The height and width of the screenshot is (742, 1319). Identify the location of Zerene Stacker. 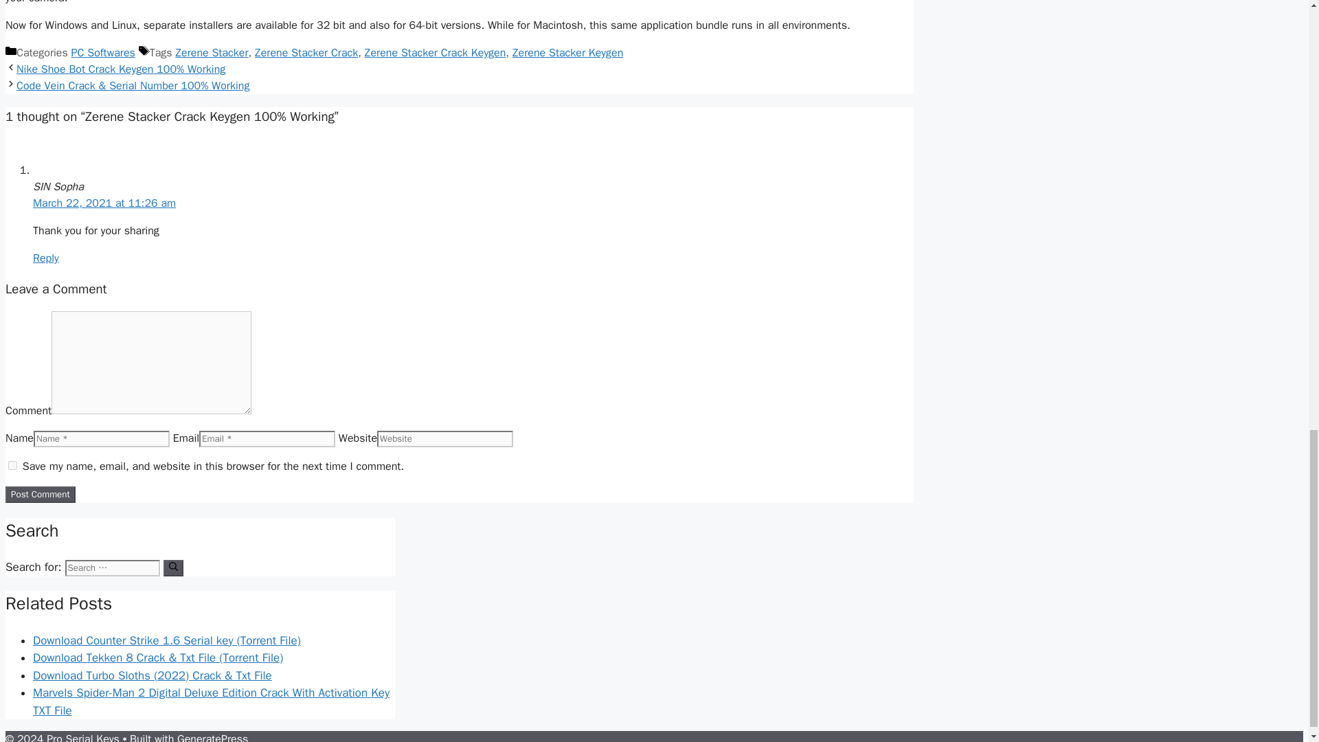
(212, 52).